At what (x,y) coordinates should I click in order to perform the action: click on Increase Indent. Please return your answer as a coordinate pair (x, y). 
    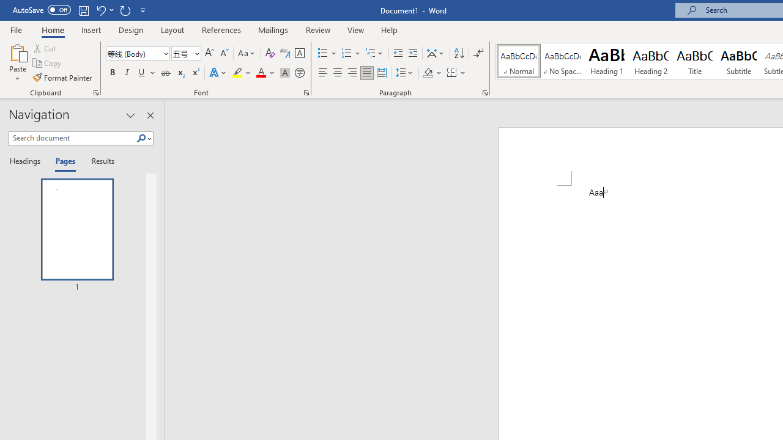
    Looking at the image, I should click on (413, 54).